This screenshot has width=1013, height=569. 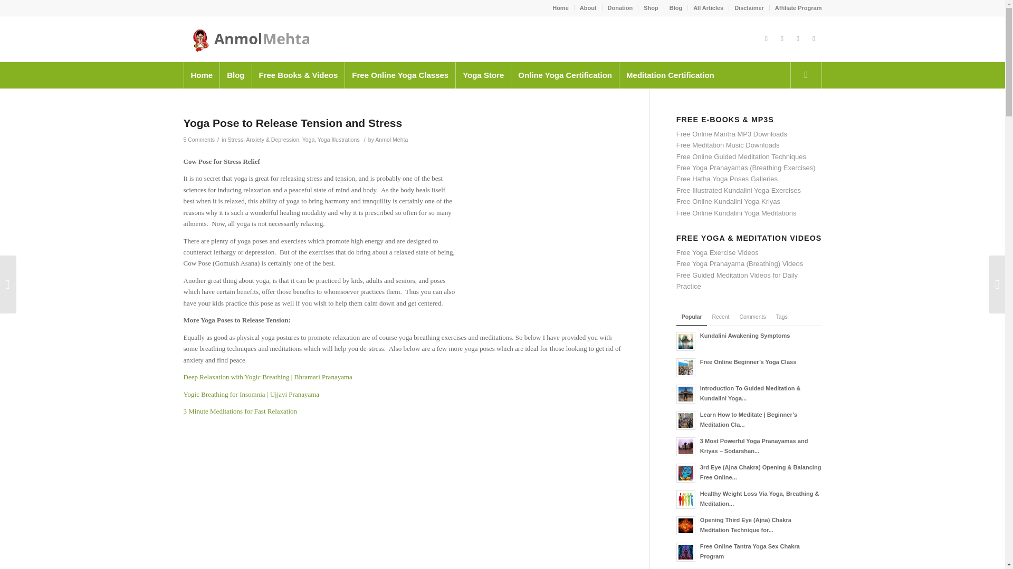 What do you see at coordinates (588, 8) in the screenshot?
I see `About` at bounding box center [588, 8].